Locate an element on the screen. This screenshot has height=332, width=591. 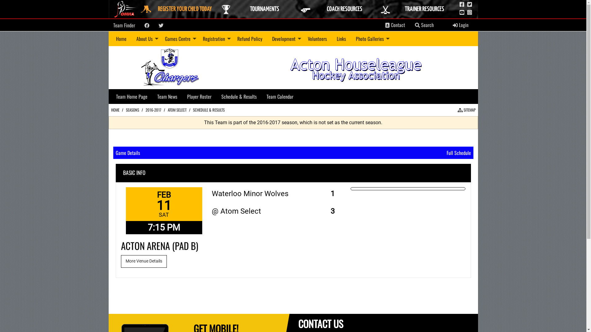
Team Finder is located at coordinates (124, 25).